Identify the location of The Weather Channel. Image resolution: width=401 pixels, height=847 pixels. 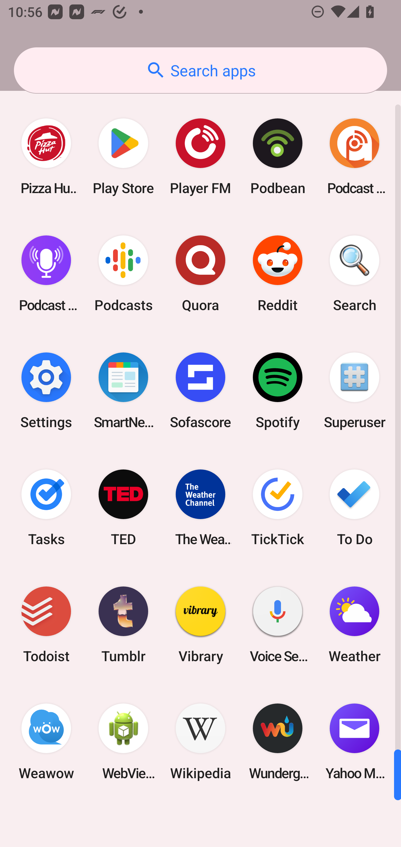
(200, 507).